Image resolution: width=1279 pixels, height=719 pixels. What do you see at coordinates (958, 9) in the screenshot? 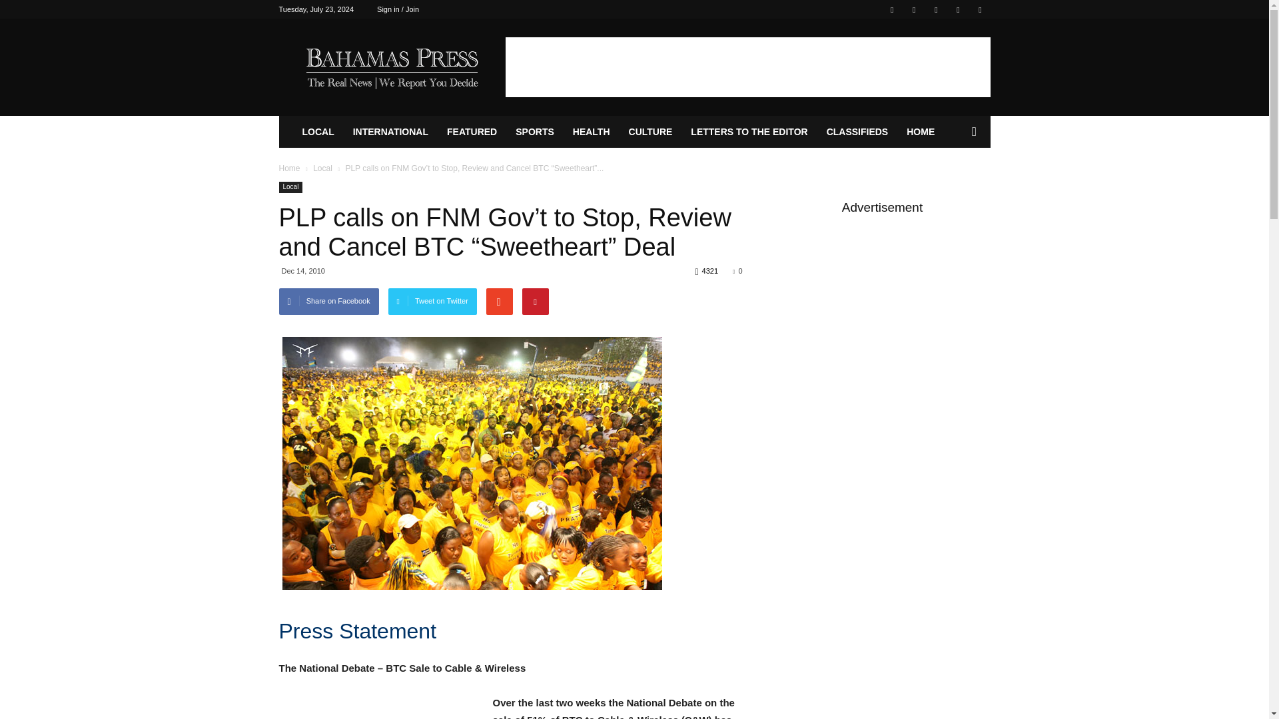
I see `VKontakte` at bounding box center [958, 9].